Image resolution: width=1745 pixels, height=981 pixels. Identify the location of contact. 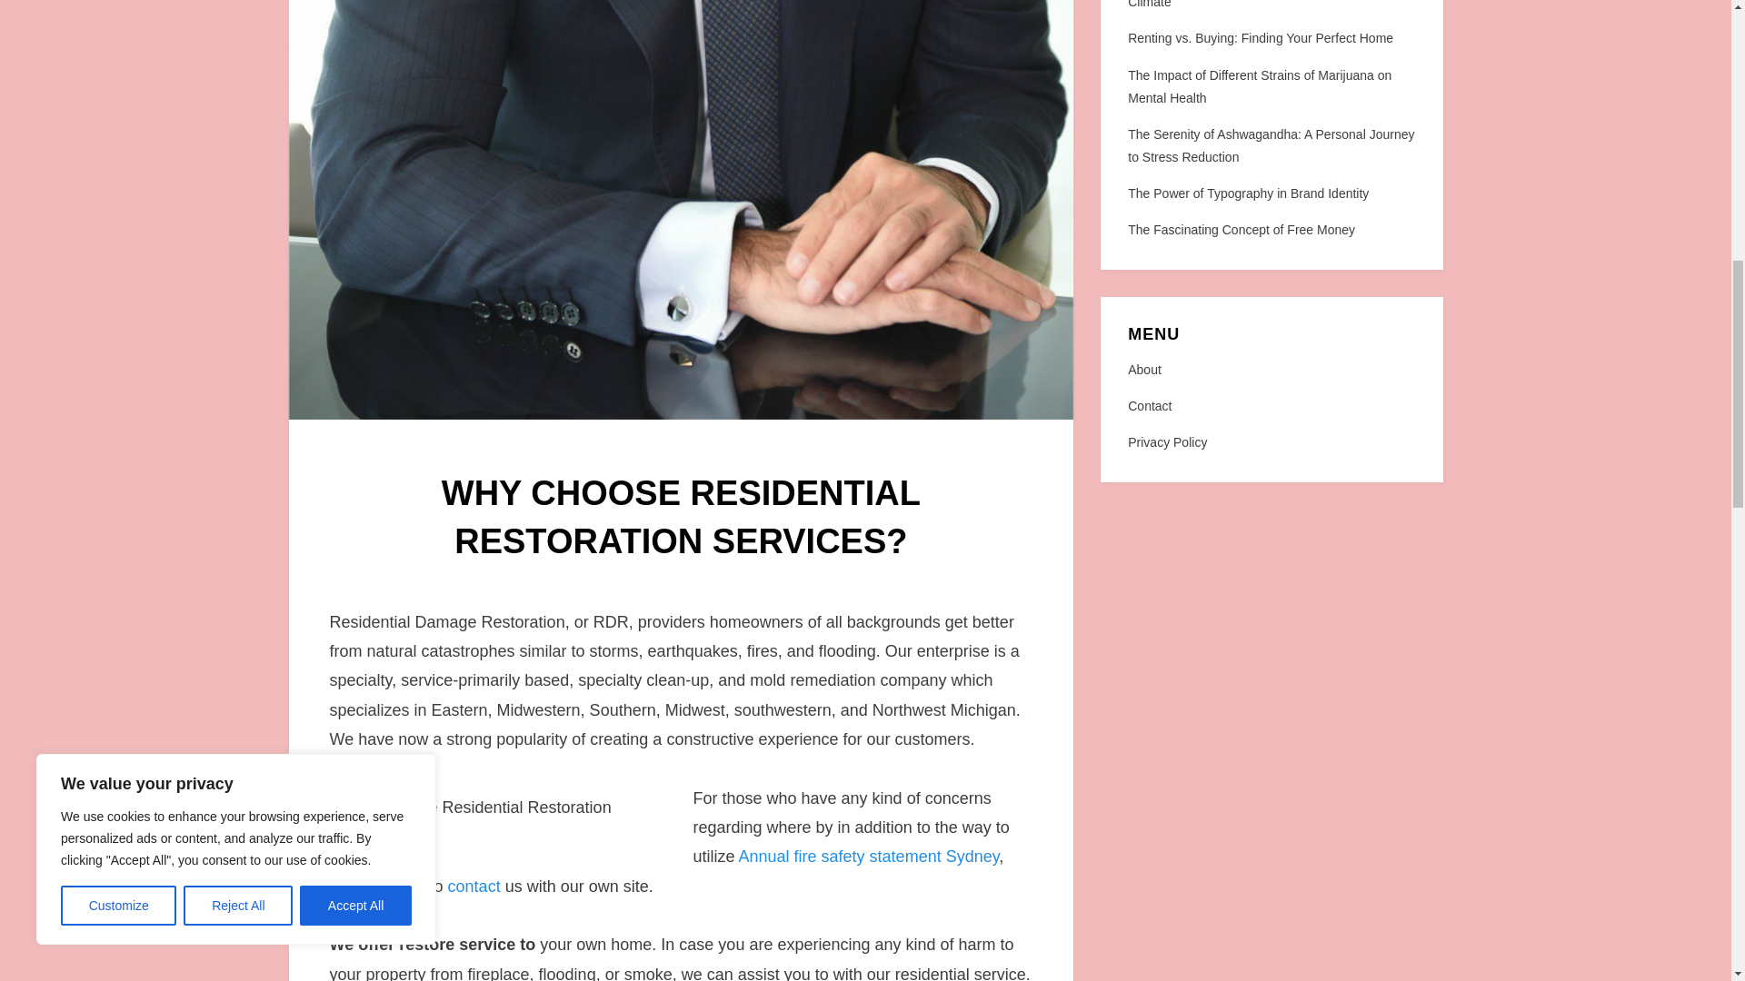
(474, 887).